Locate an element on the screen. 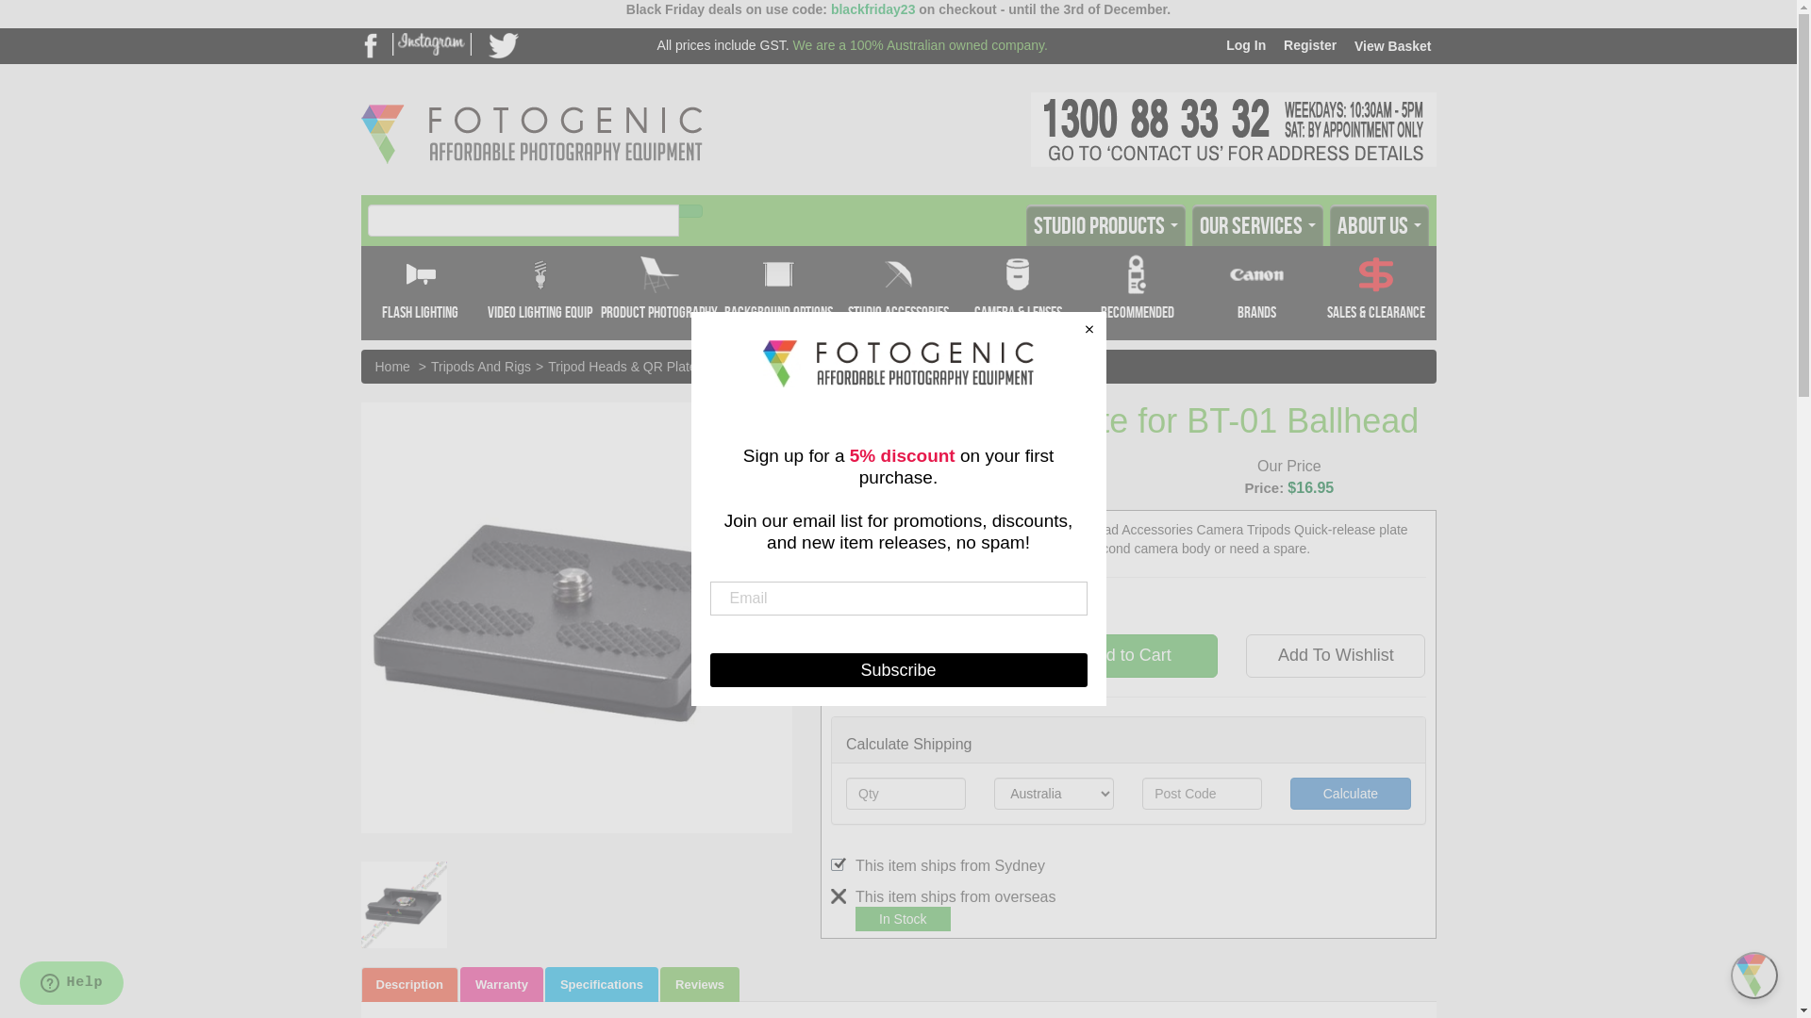 Image resolution: width=1811 pixels, height=1018 pixels. Write a review is located at coordinates (862, 482).